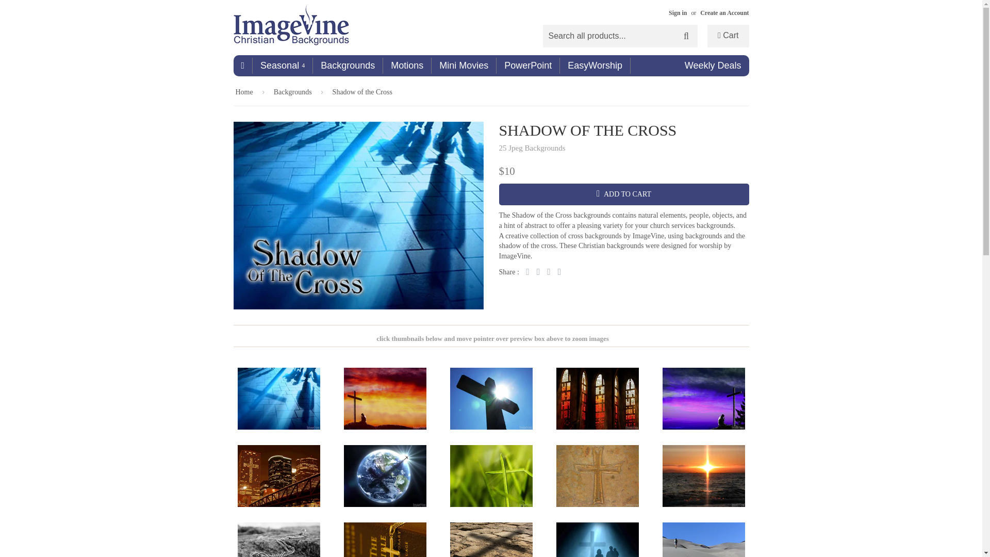 The height and width of the screenshot is (557, 990). I want to click on Cart, so click(728, 36).